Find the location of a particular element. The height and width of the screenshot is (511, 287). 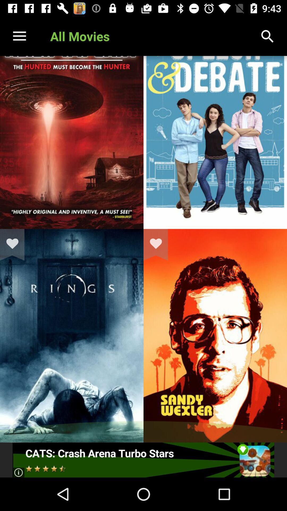

add to favorites is located at coordinates (159, 245).